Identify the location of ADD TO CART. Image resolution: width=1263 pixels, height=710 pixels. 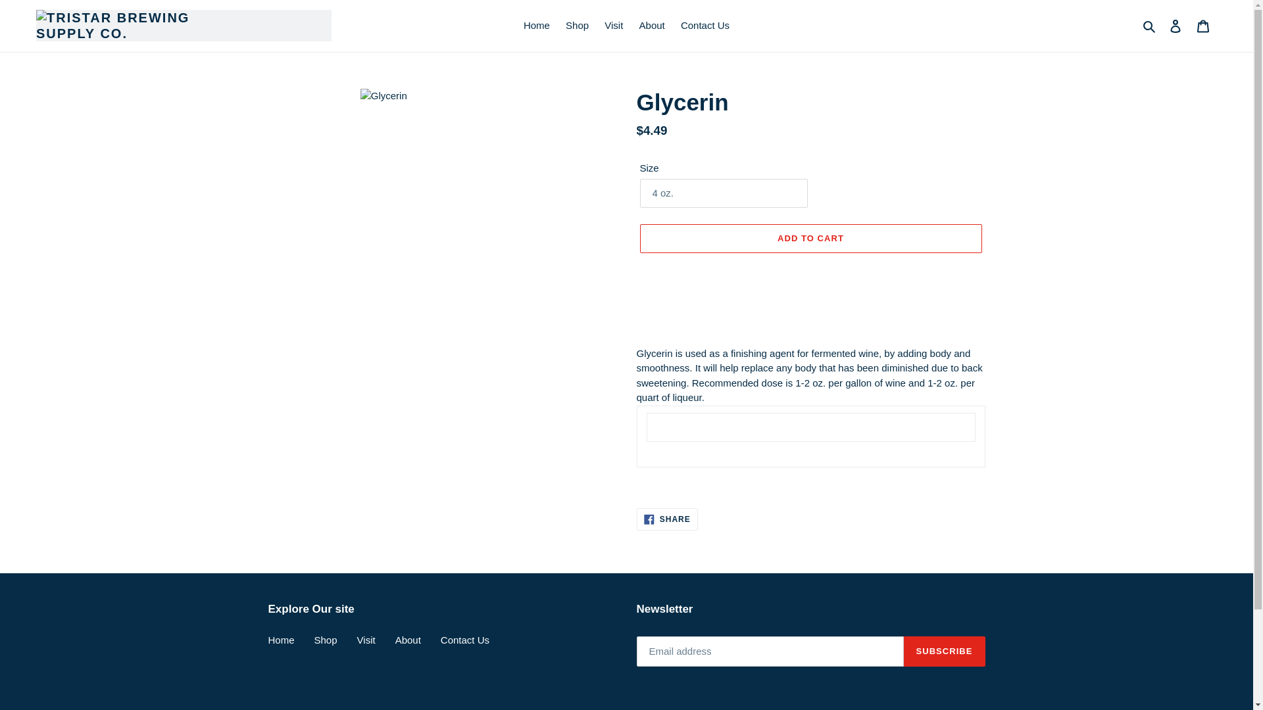
(1150, 26).